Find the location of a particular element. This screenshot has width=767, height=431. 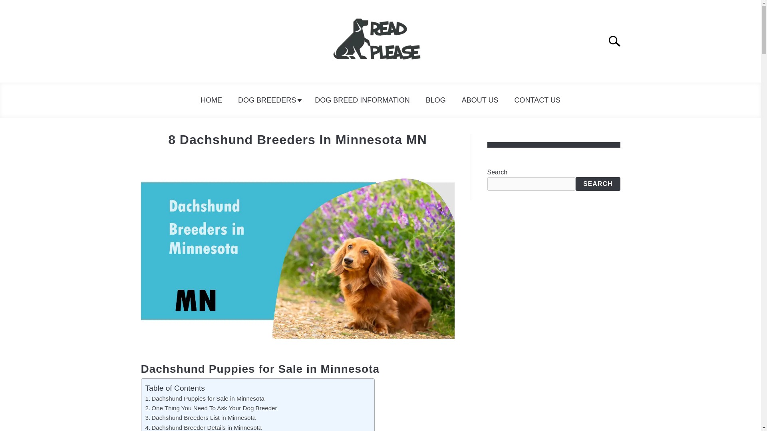

Search is located at coordinates (618, 41).